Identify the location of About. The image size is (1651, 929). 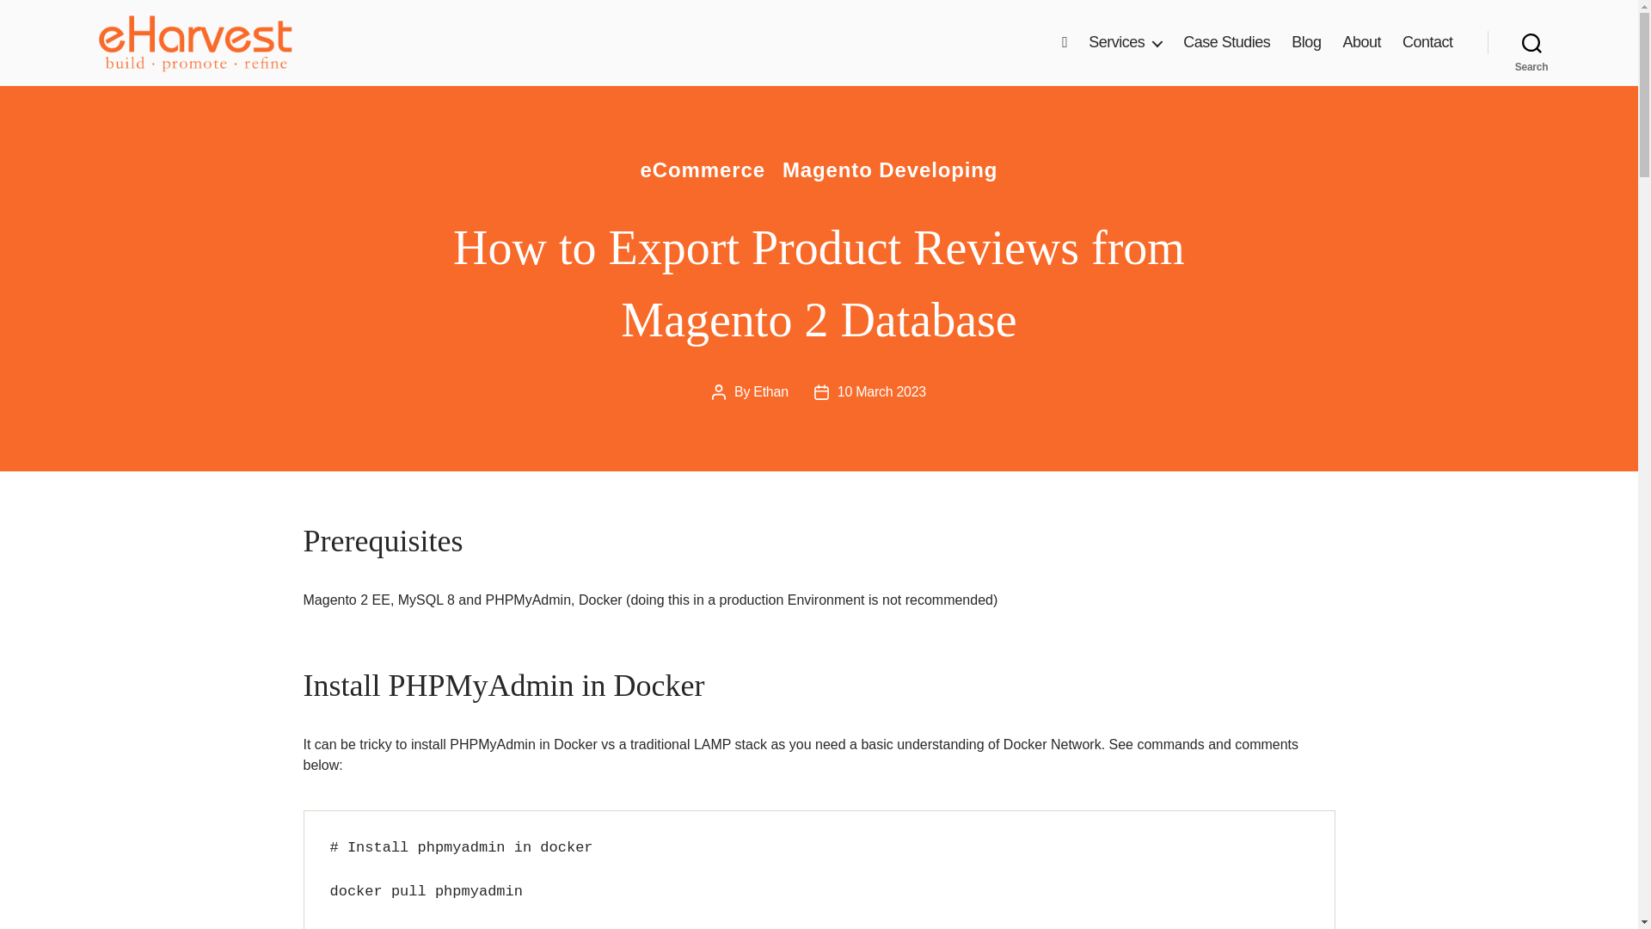
(1360, 42).